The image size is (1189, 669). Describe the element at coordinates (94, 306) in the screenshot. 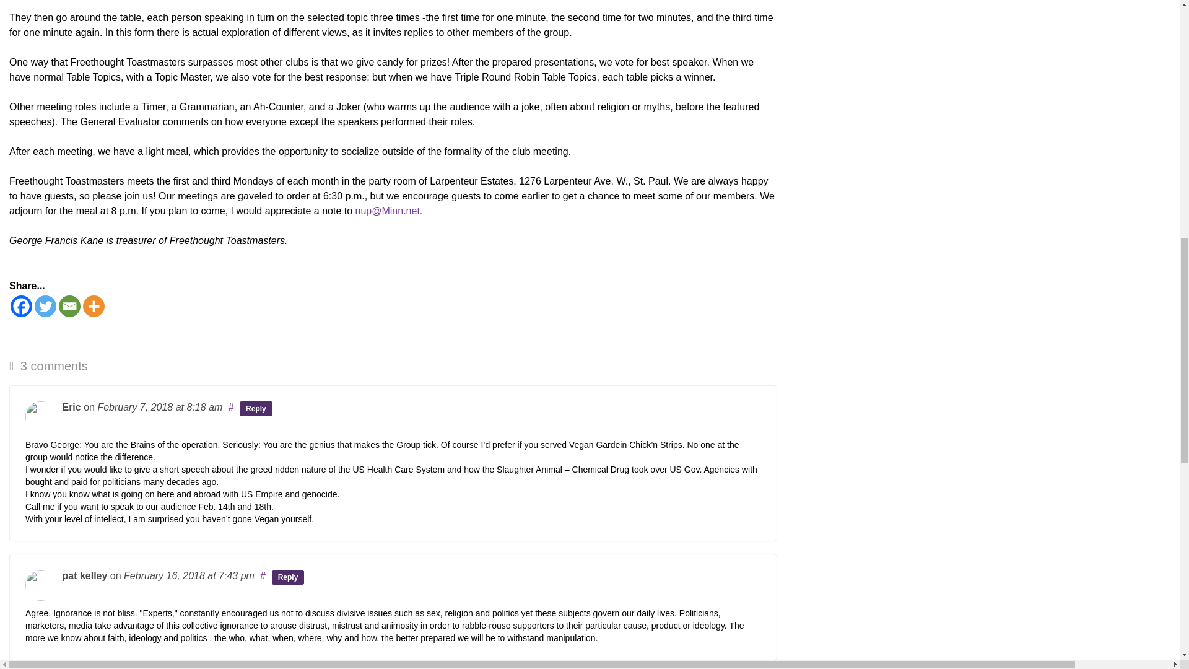

I see `More` at that location.